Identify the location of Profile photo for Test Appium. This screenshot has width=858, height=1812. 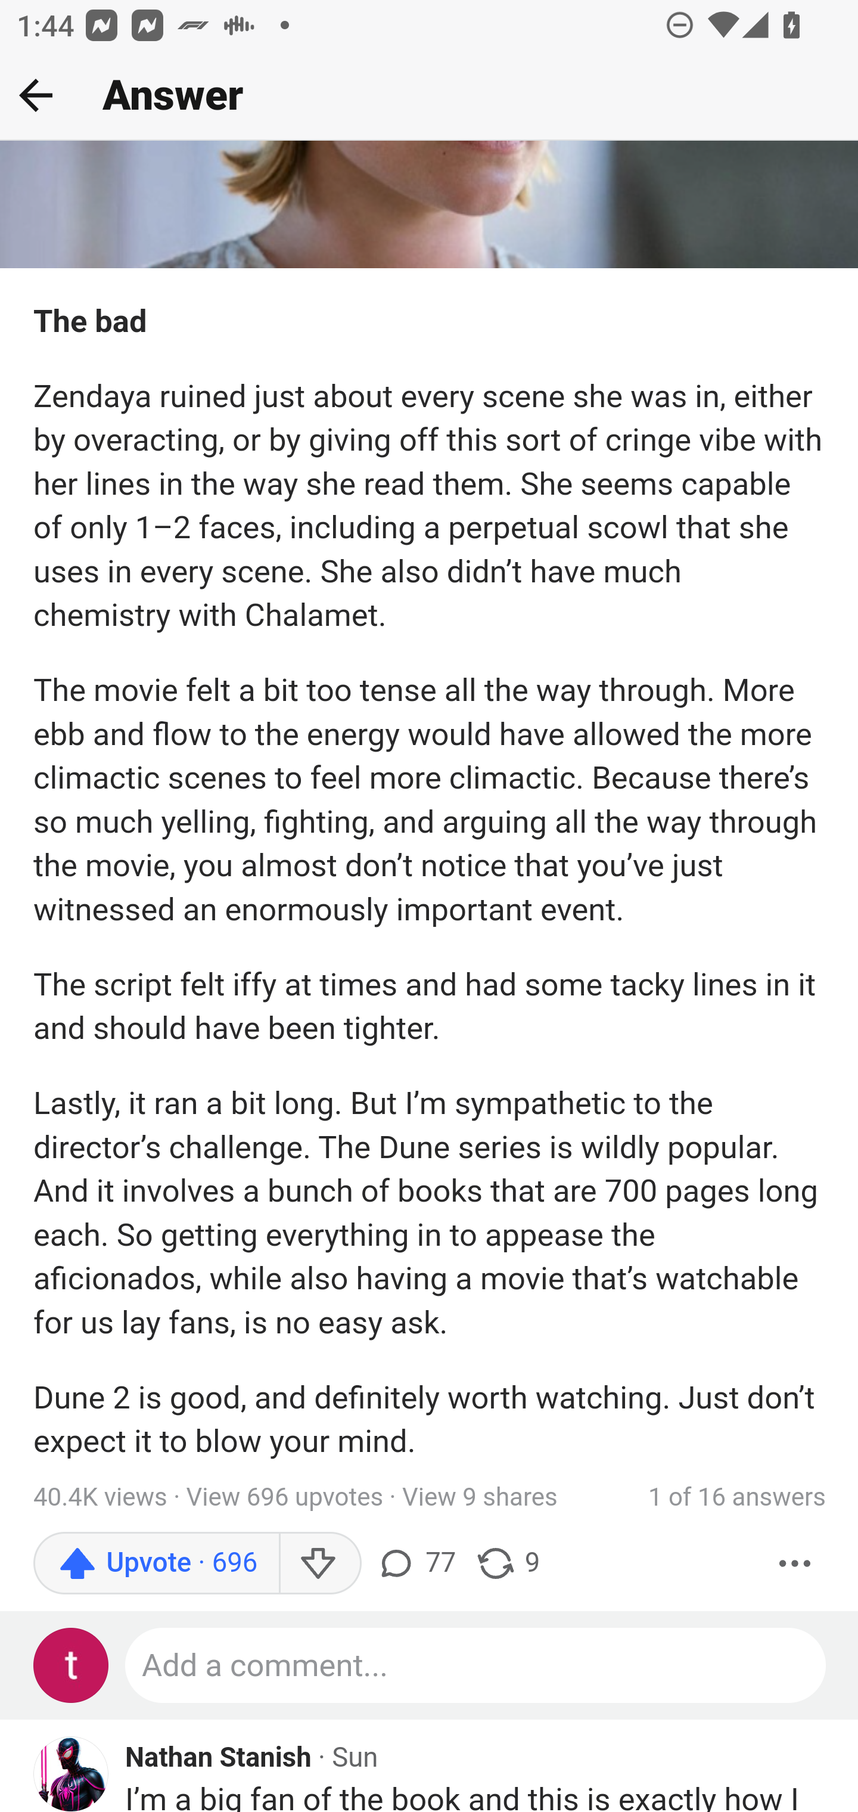
(71, 1665).